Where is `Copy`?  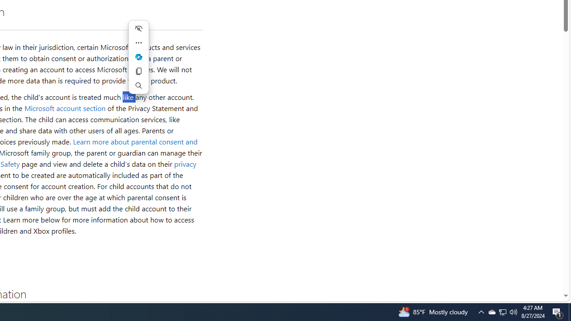 Copy is located at coordinates (138, 71).